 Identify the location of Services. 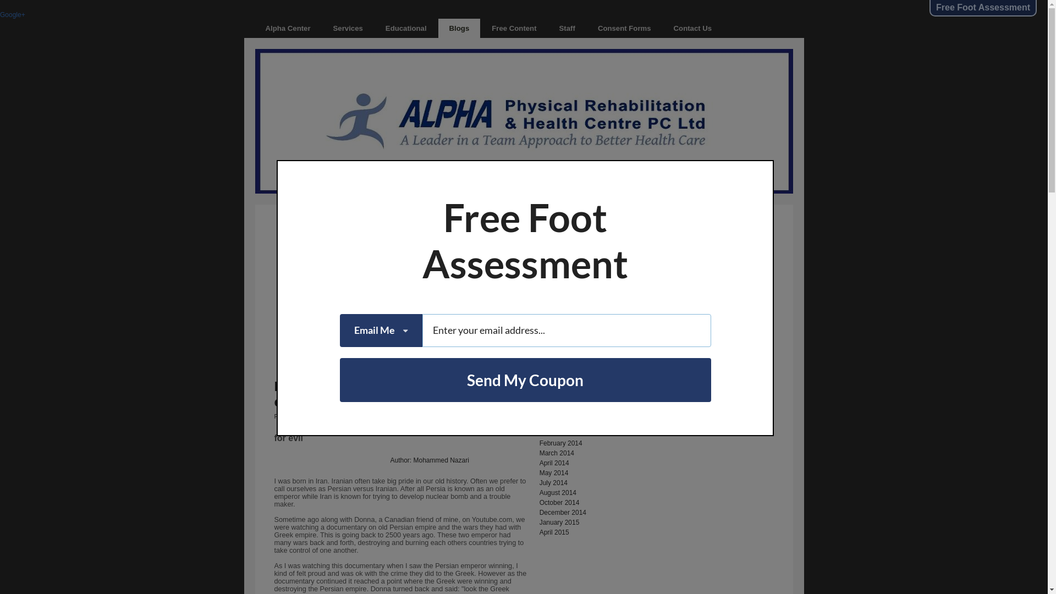
(348, 29).